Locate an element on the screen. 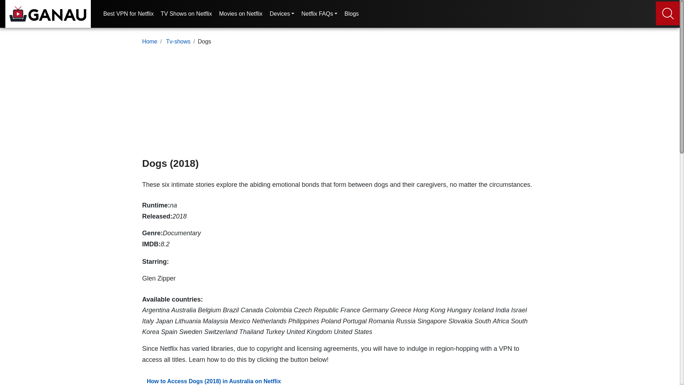 The height and width of the screenshot is (385, 684). Netflix FAQs is located at coordinates (319, 17).